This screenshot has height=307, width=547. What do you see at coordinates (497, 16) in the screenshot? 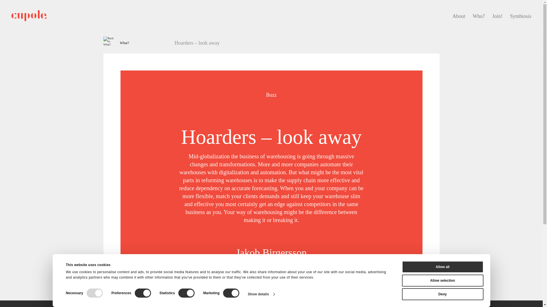
I see `Join!` at bounding box center [497, 16].